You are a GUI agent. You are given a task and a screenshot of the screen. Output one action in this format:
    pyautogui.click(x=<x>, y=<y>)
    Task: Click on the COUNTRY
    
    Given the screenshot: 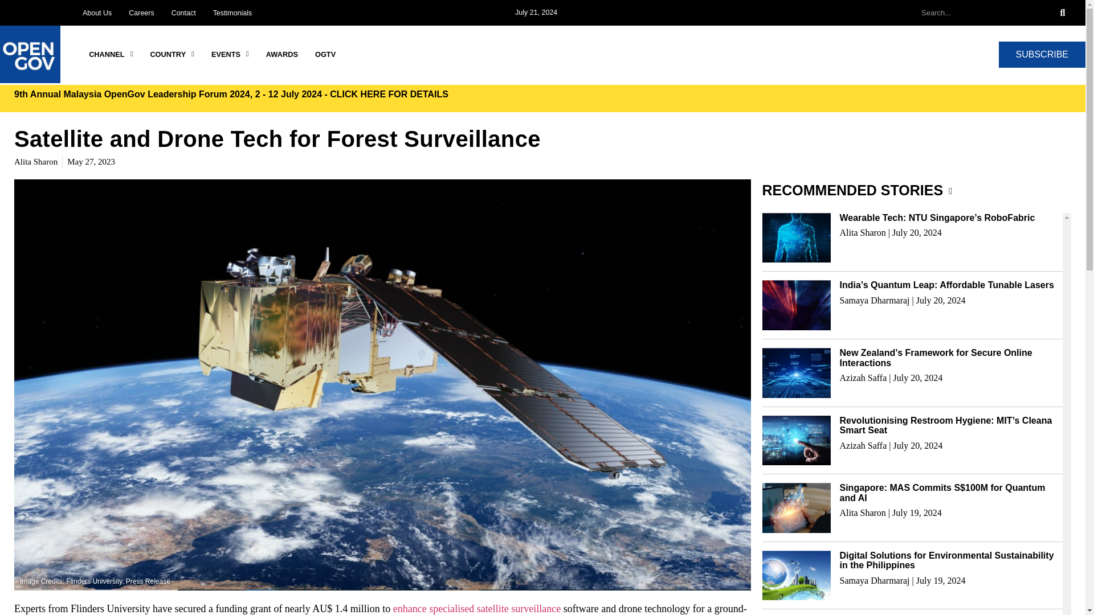 What is the action you would take?
    pyautogui.click(x=172, y=55)
    